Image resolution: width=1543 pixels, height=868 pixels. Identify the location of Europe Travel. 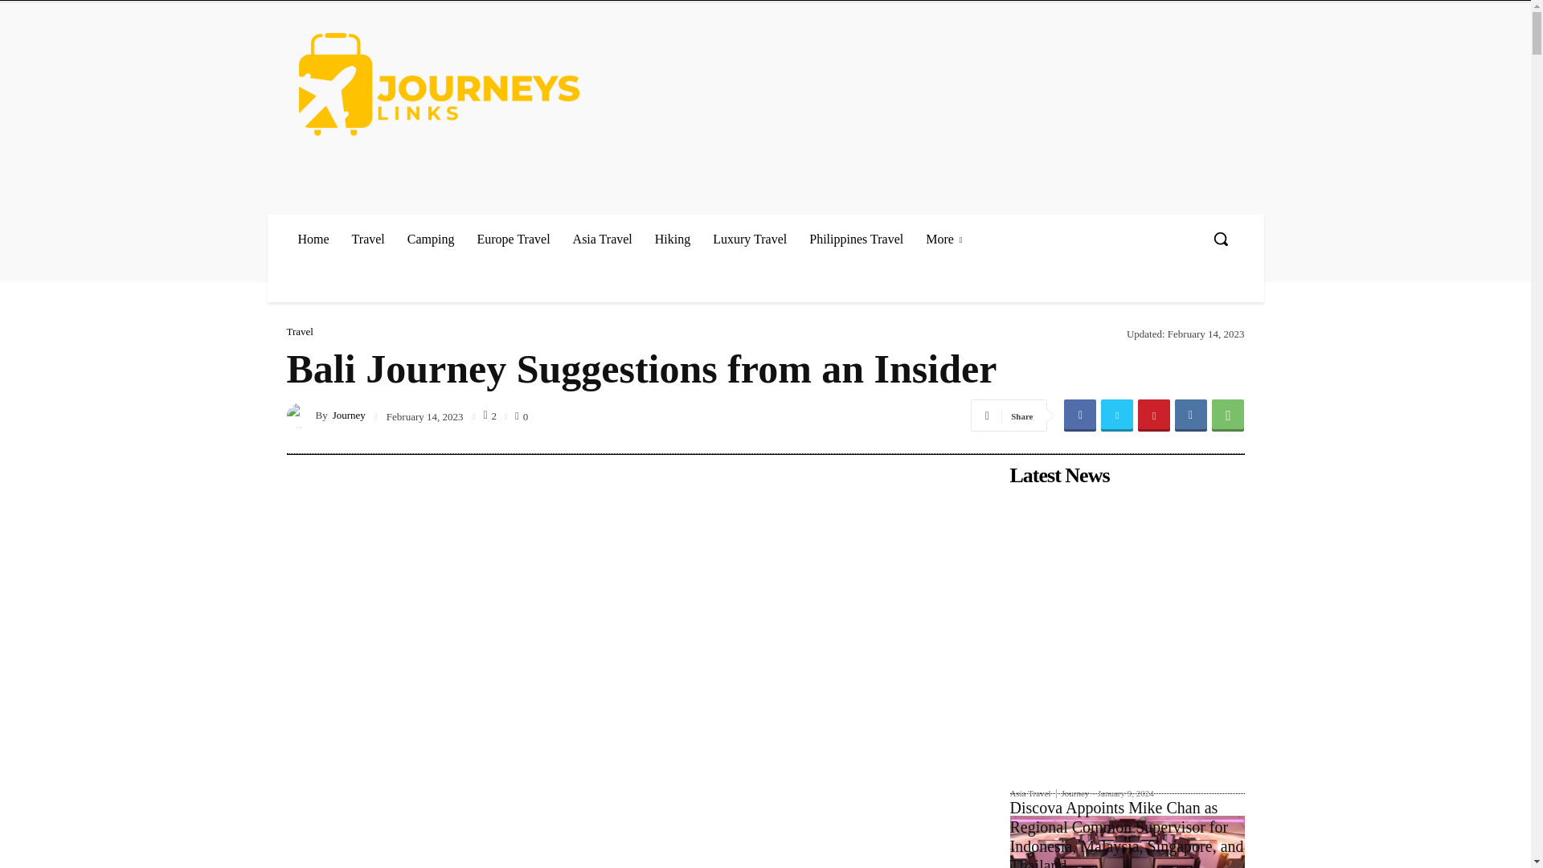
(513, 239).